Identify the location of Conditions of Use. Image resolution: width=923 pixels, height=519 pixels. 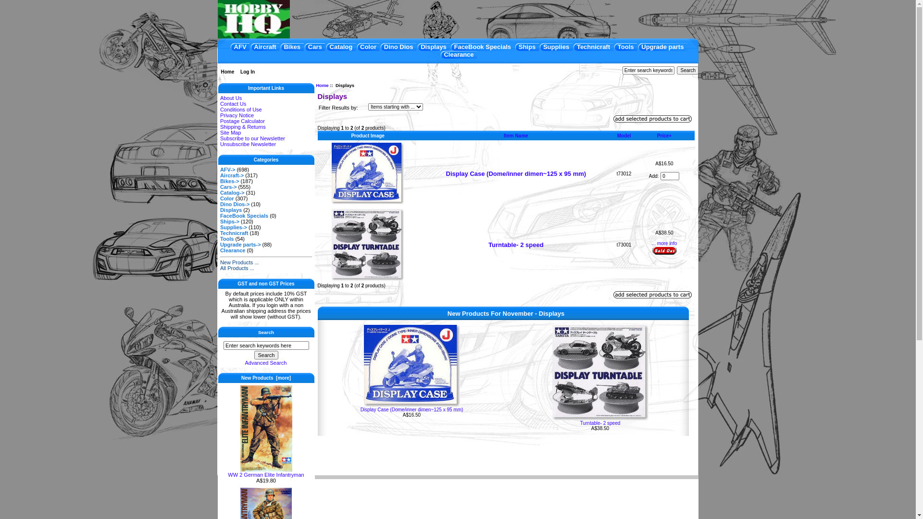
(241, 110).